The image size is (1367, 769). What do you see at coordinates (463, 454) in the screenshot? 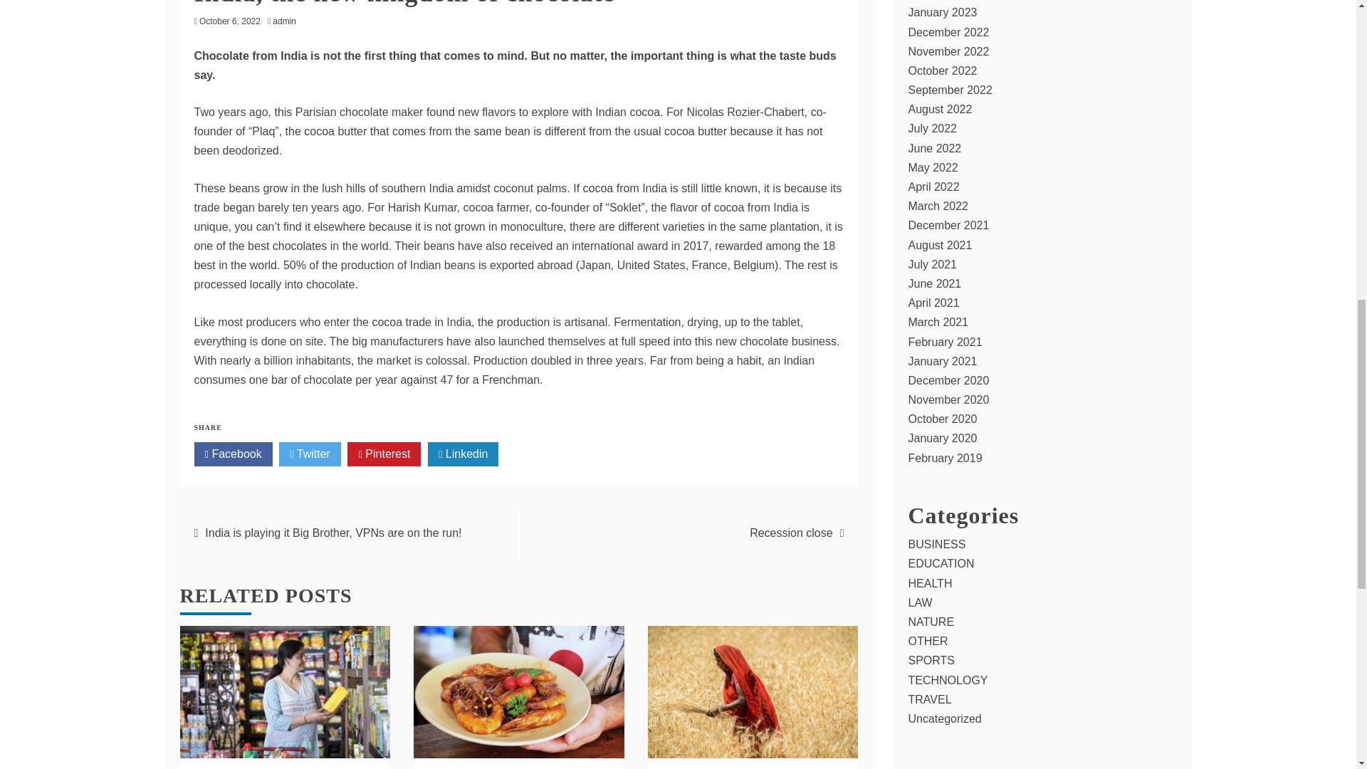
I see `Linkedin` at bounding box center [463, 454].